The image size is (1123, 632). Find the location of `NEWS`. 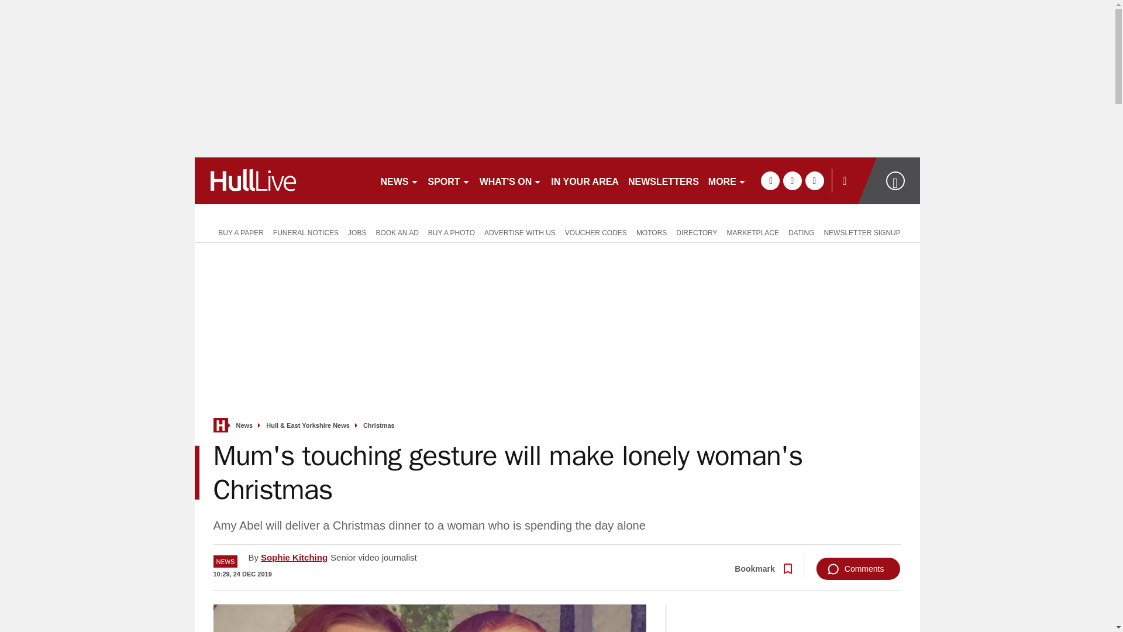

NEWS is located at coordinates (399, 180).